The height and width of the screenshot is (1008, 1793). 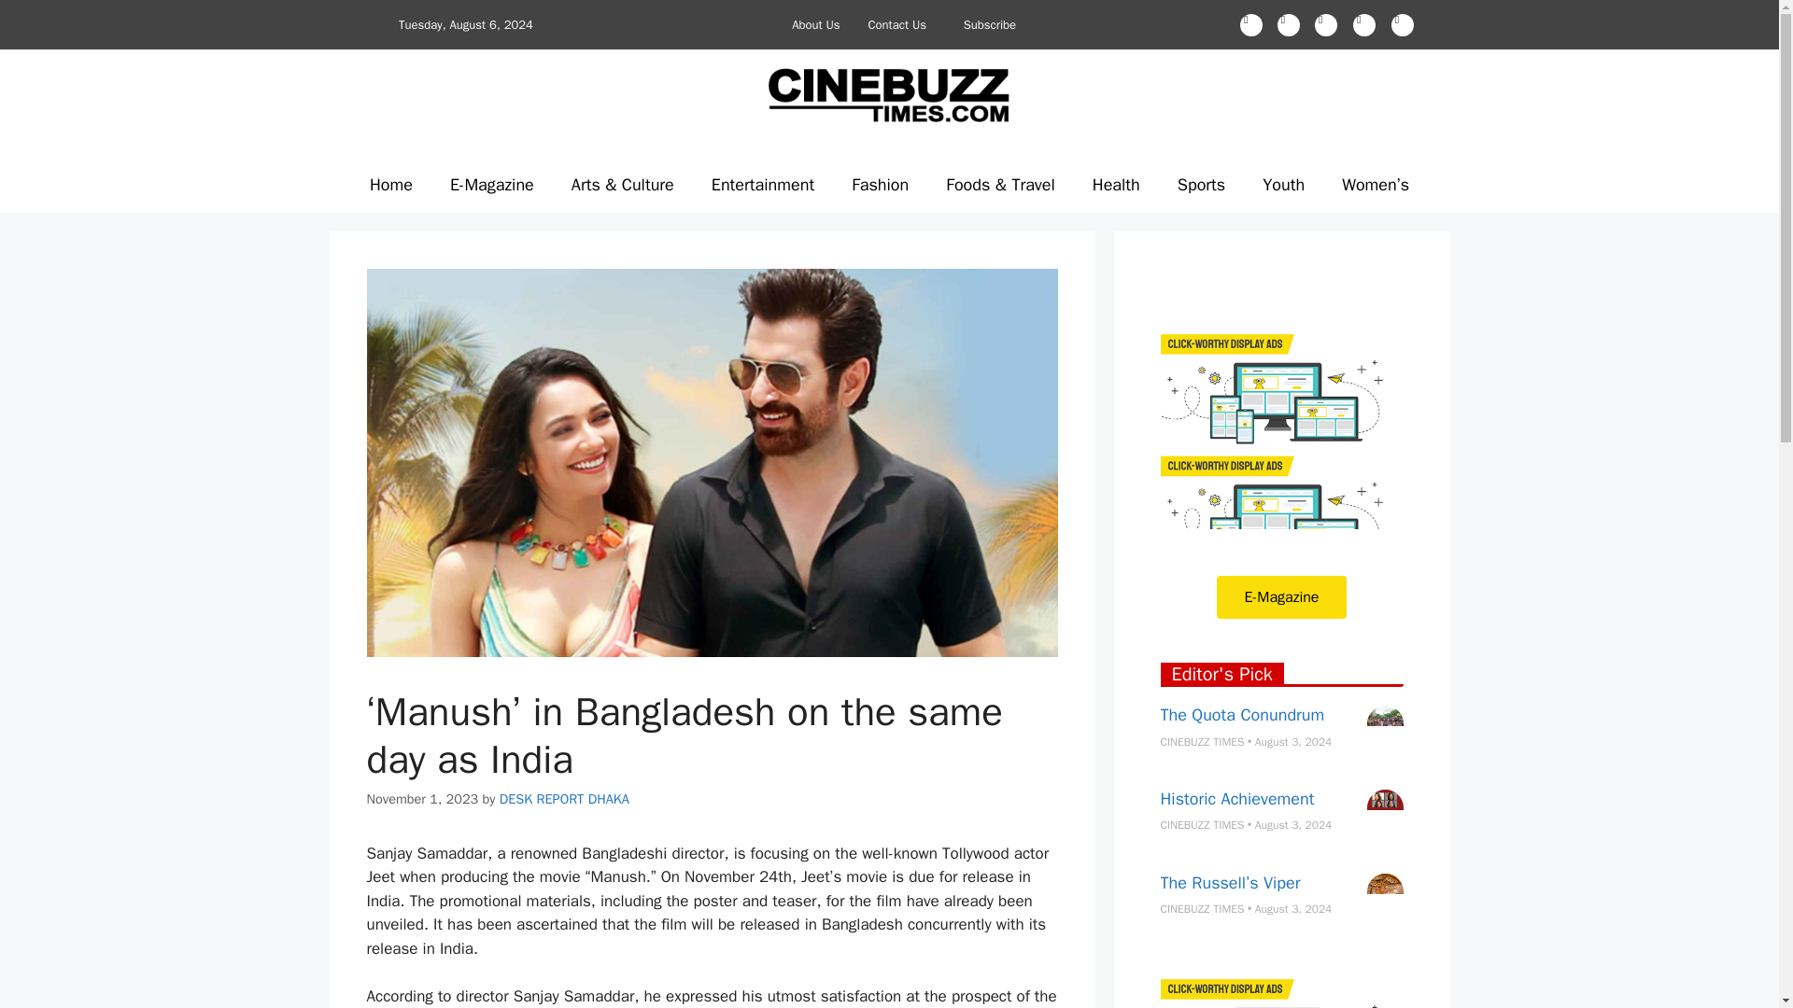 What do you see at coordinates (564, 799) in the screenshot?
I see `View all posts by DESK REPORT DHAKA` at bounding box center [564, 799].